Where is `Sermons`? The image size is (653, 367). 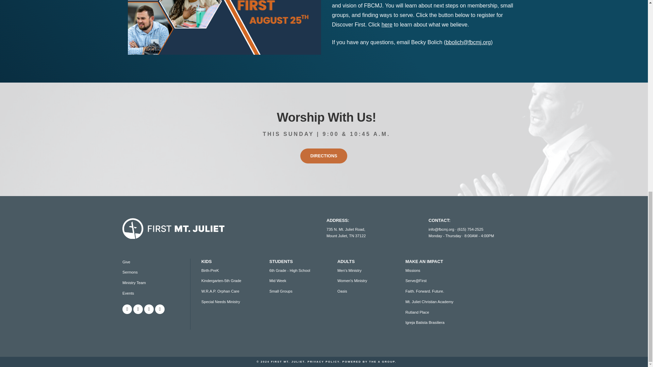 Sermons is located at coordinates (130, 272).